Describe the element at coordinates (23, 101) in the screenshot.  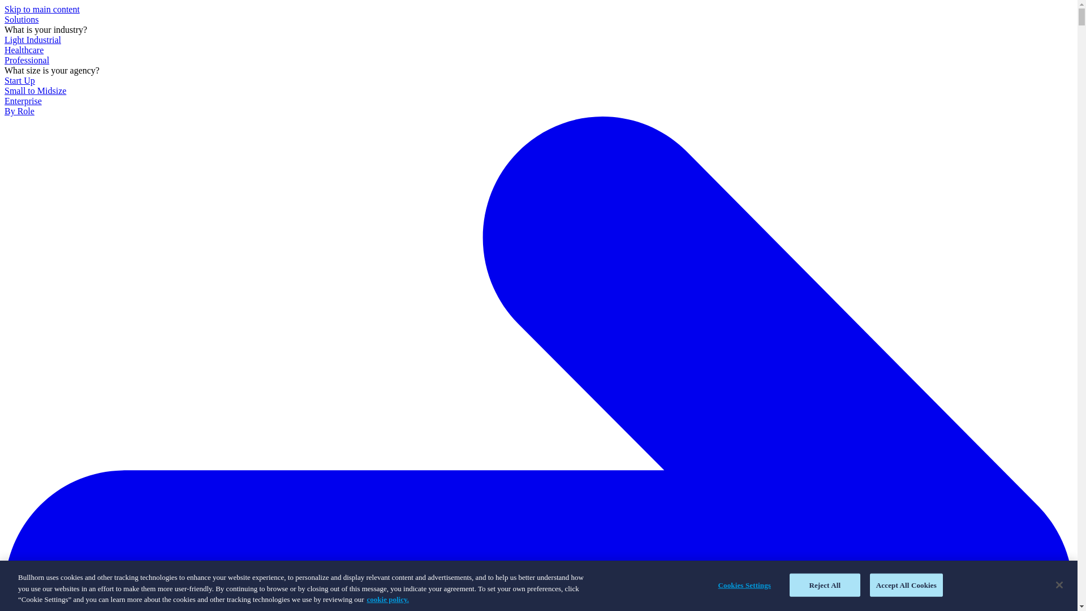
I see `Enterprise` at that location.